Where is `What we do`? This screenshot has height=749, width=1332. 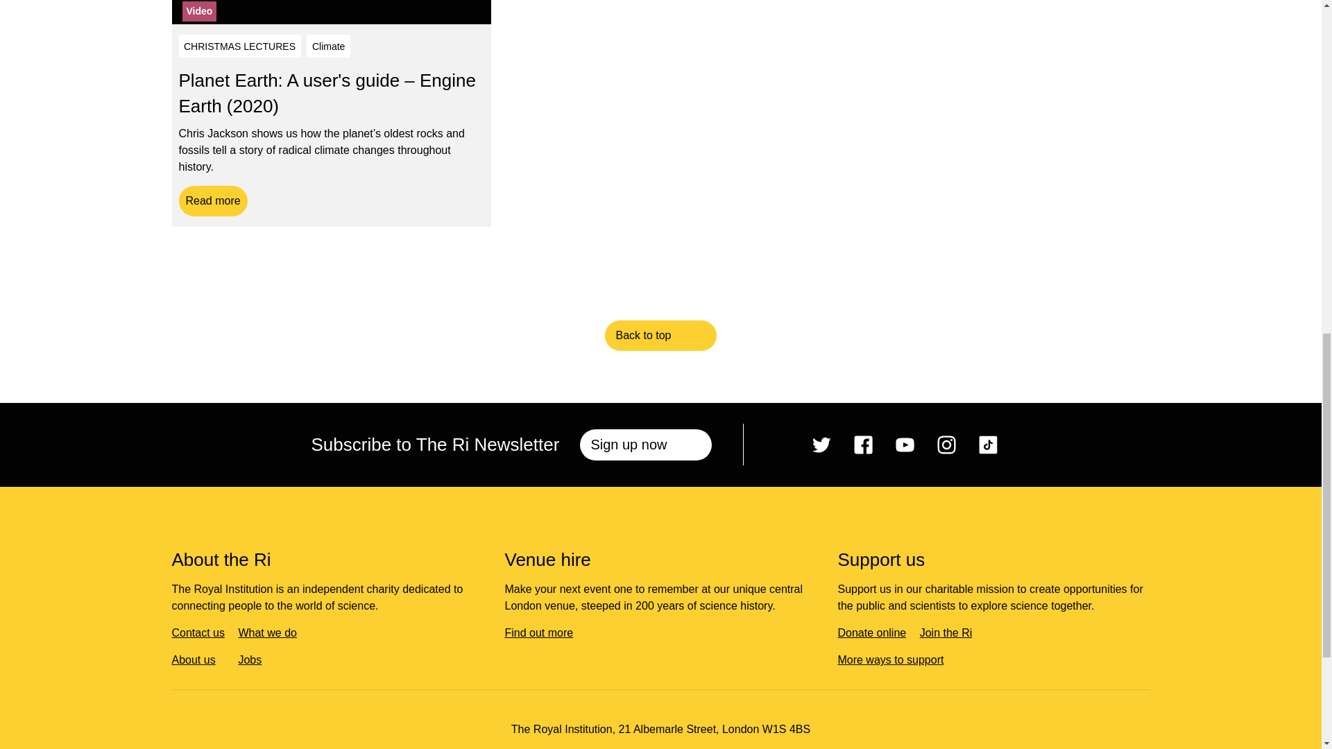
What we do is located at coordinates (272, 632).